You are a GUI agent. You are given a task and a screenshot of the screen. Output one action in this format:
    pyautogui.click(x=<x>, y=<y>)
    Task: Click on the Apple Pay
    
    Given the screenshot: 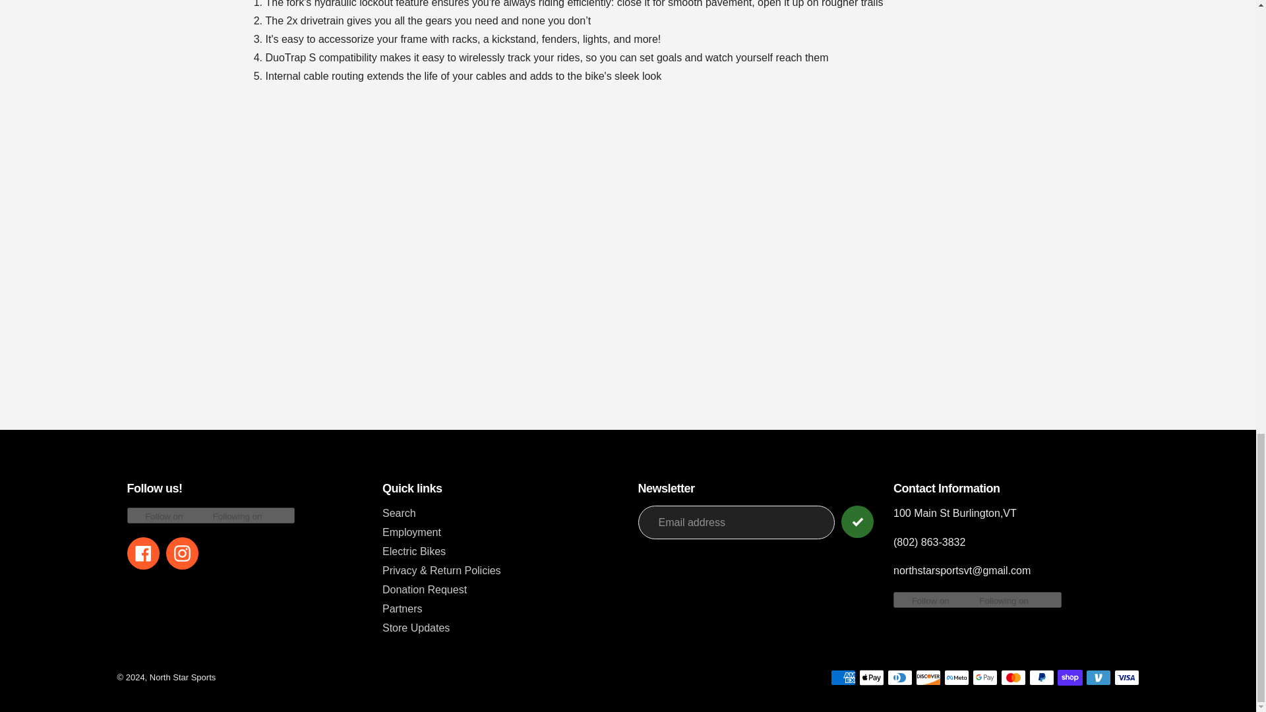 What is the action you would take?
    pyautogui.click(x=870, y=678)
    